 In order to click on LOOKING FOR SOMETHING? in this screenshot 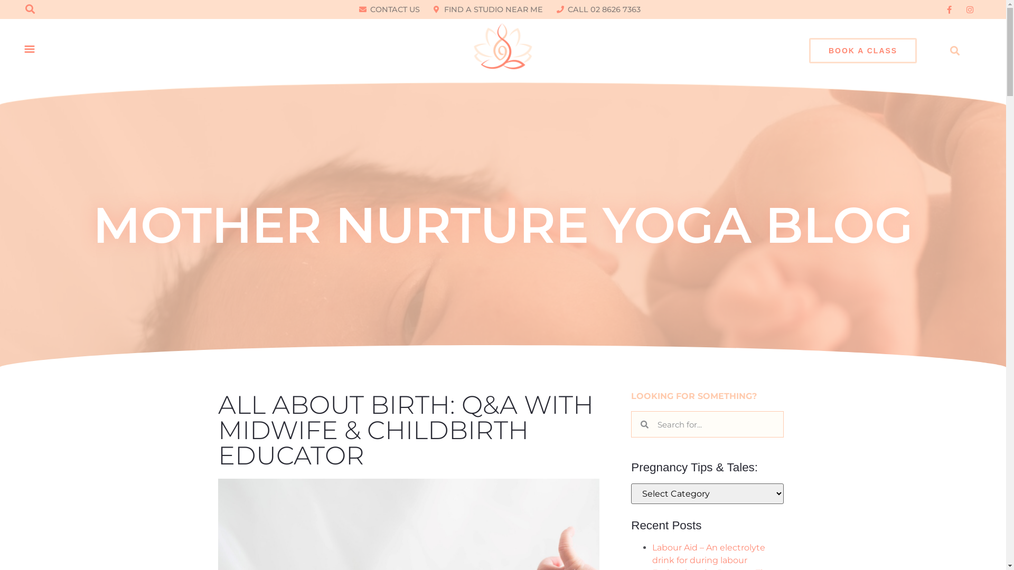, I will do `click(694, 396)`.